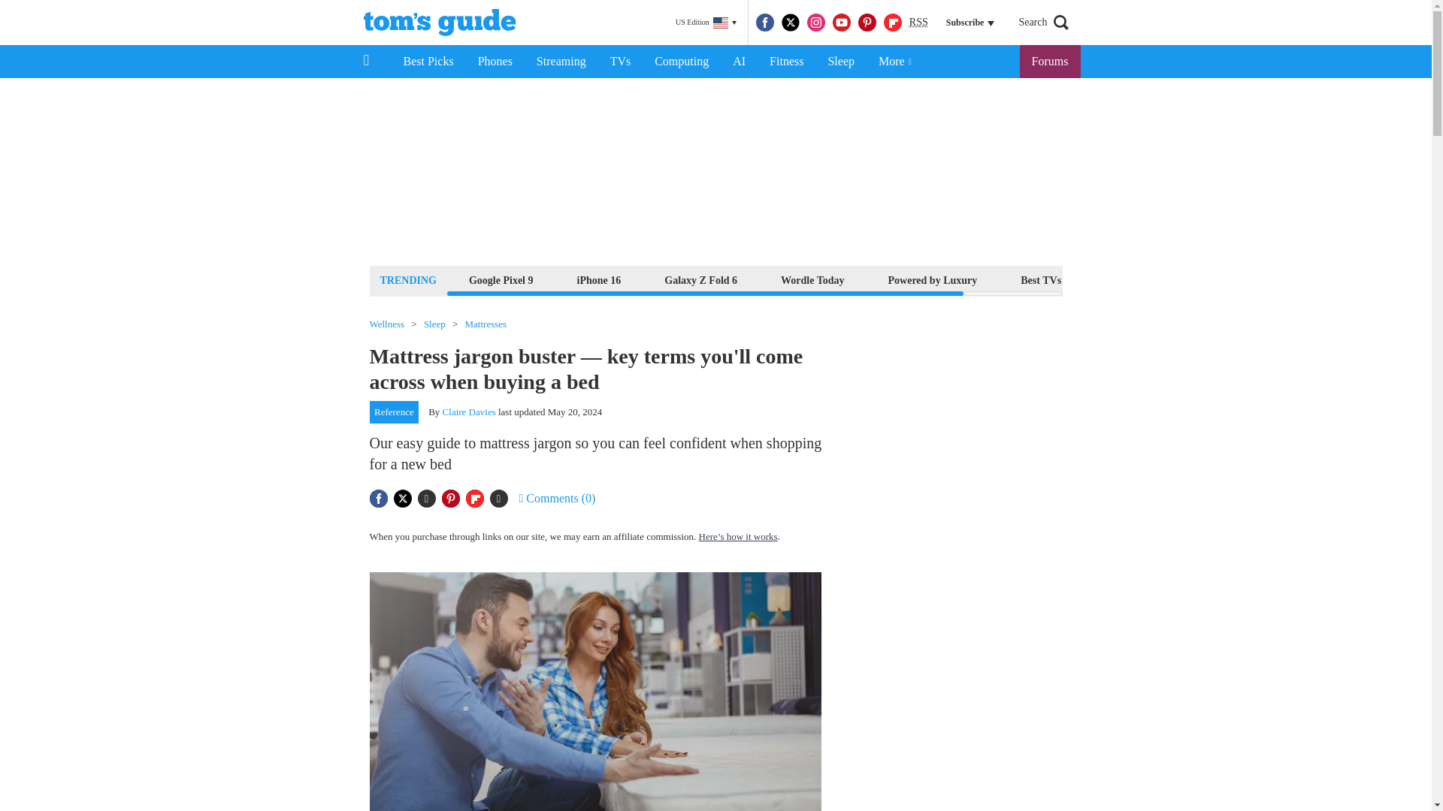  I want to click on Best Picks, so click(428, 62).